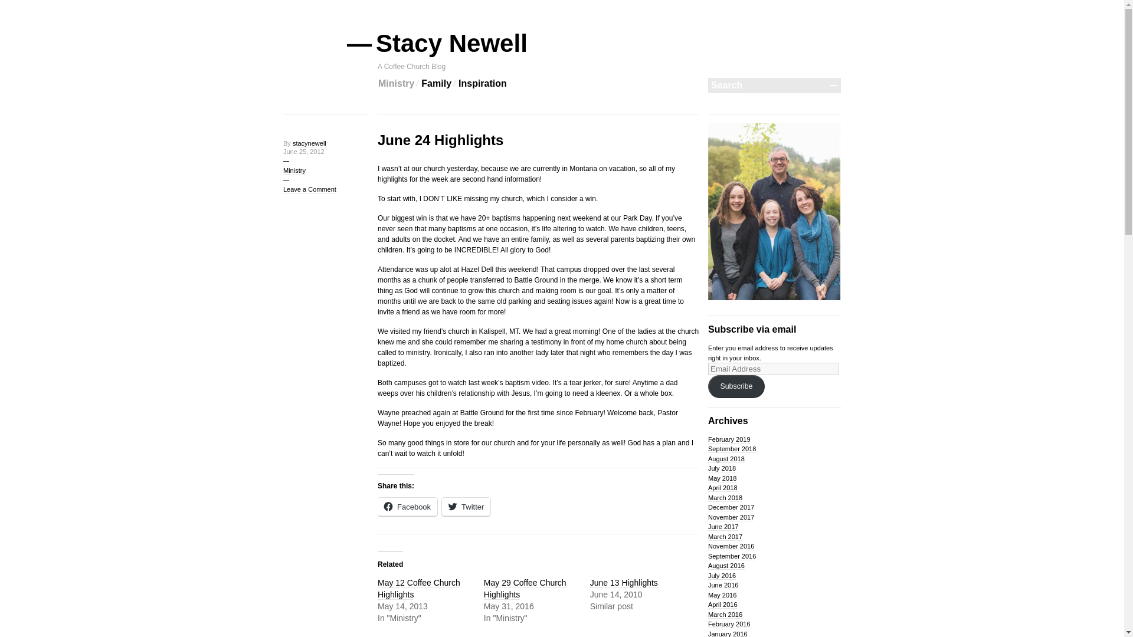 This screenshot has width=1133, height=637. What do you see at coordinates (303, 151) in the screenshot?
I see `June 25, 2012` at bounding box center [303, 151].